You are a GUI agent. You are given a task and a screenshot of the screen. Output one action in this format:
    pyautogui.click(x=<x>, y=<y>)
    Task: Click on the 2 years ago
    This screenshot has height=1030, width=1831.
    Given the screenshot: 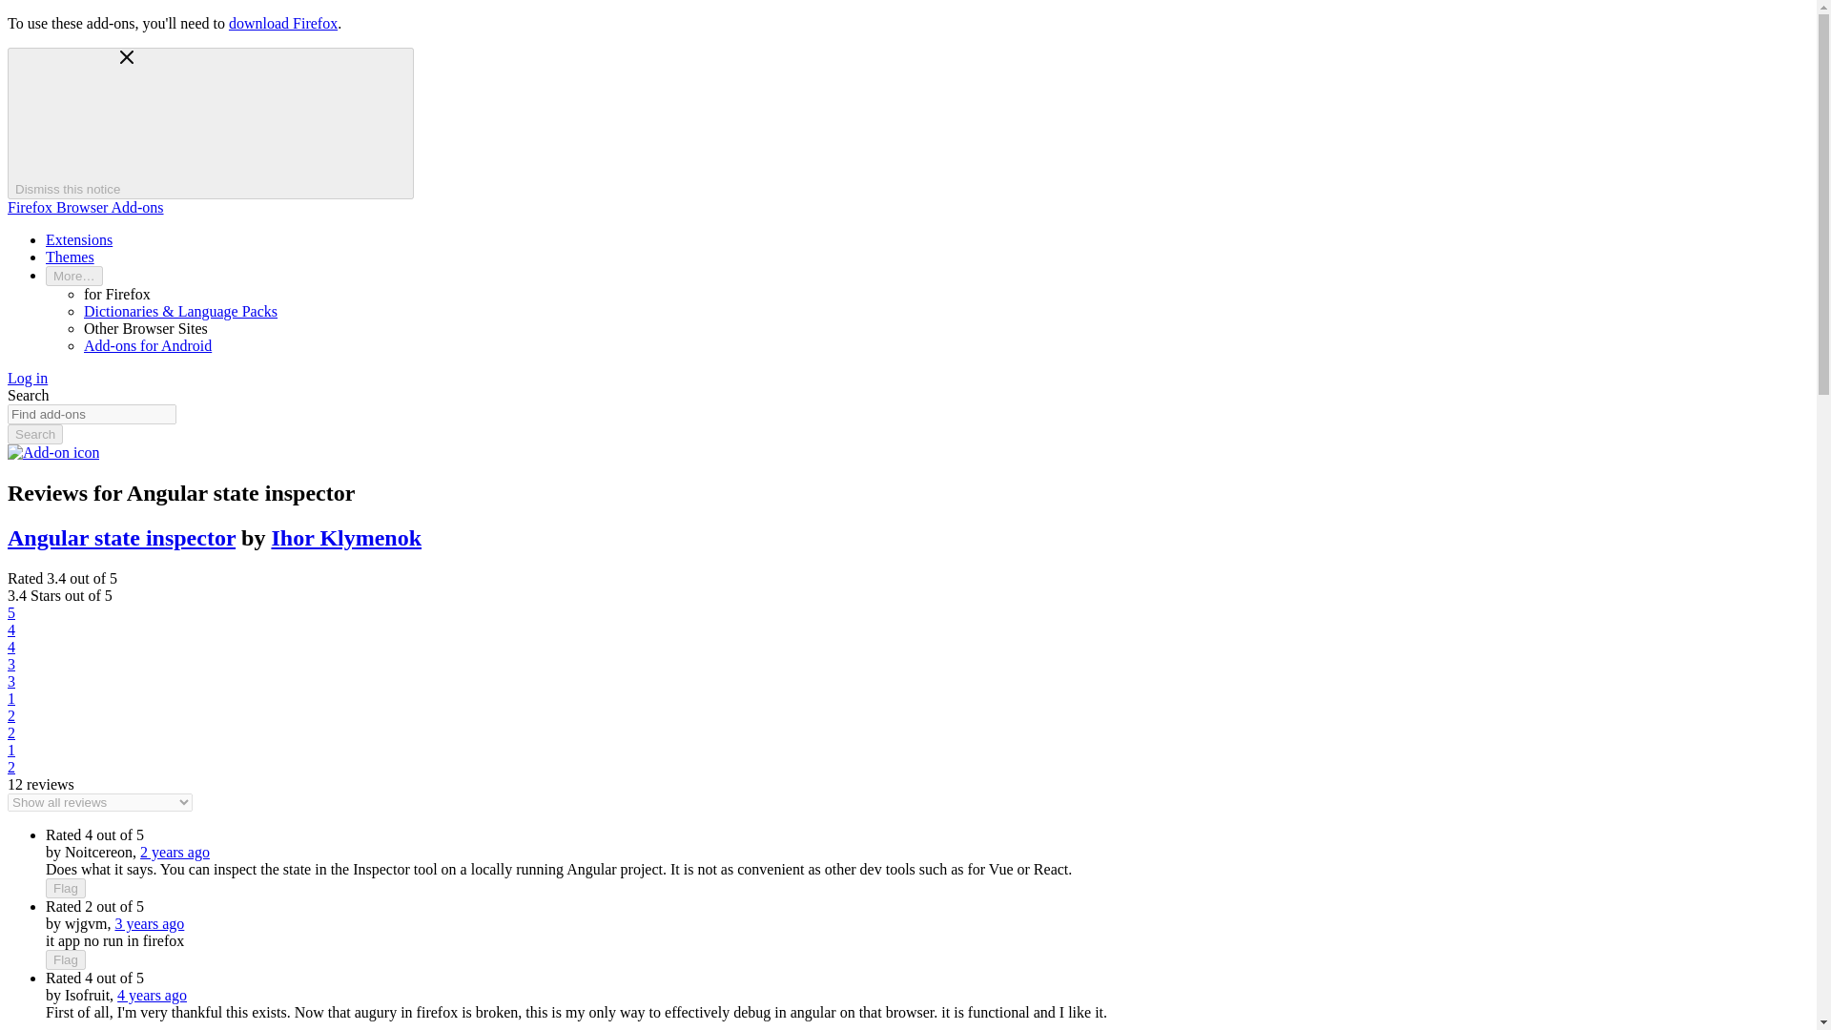 What is the action you would take?
    pyautogui.click(x=175, y=851)
    